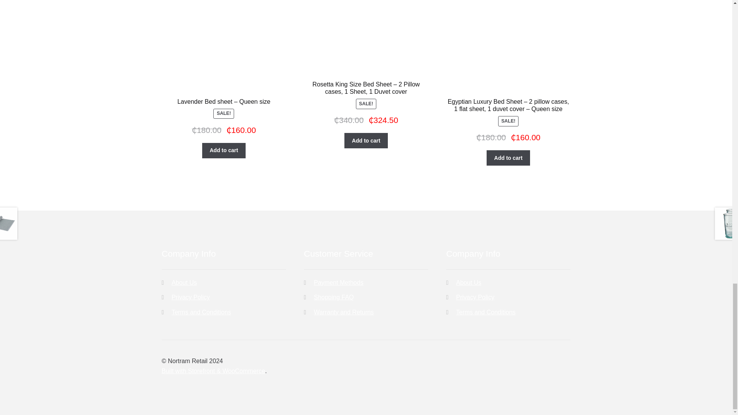 The width and height of the screenshot is (738, 415). What do you see at coordinates (213, 371) in the screenshot?
I see `WooCommerce - The Best eCommerce Platform for WordPress` at bounding box center [213, 371].